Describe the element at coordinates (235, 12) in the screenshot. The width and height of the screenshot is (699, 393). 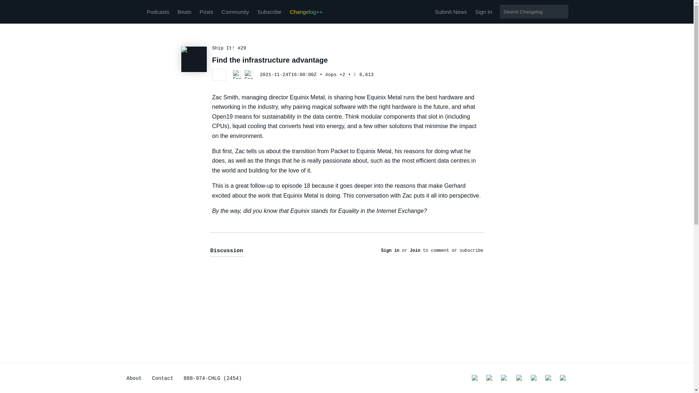
I see `Changelog Community` at that location.